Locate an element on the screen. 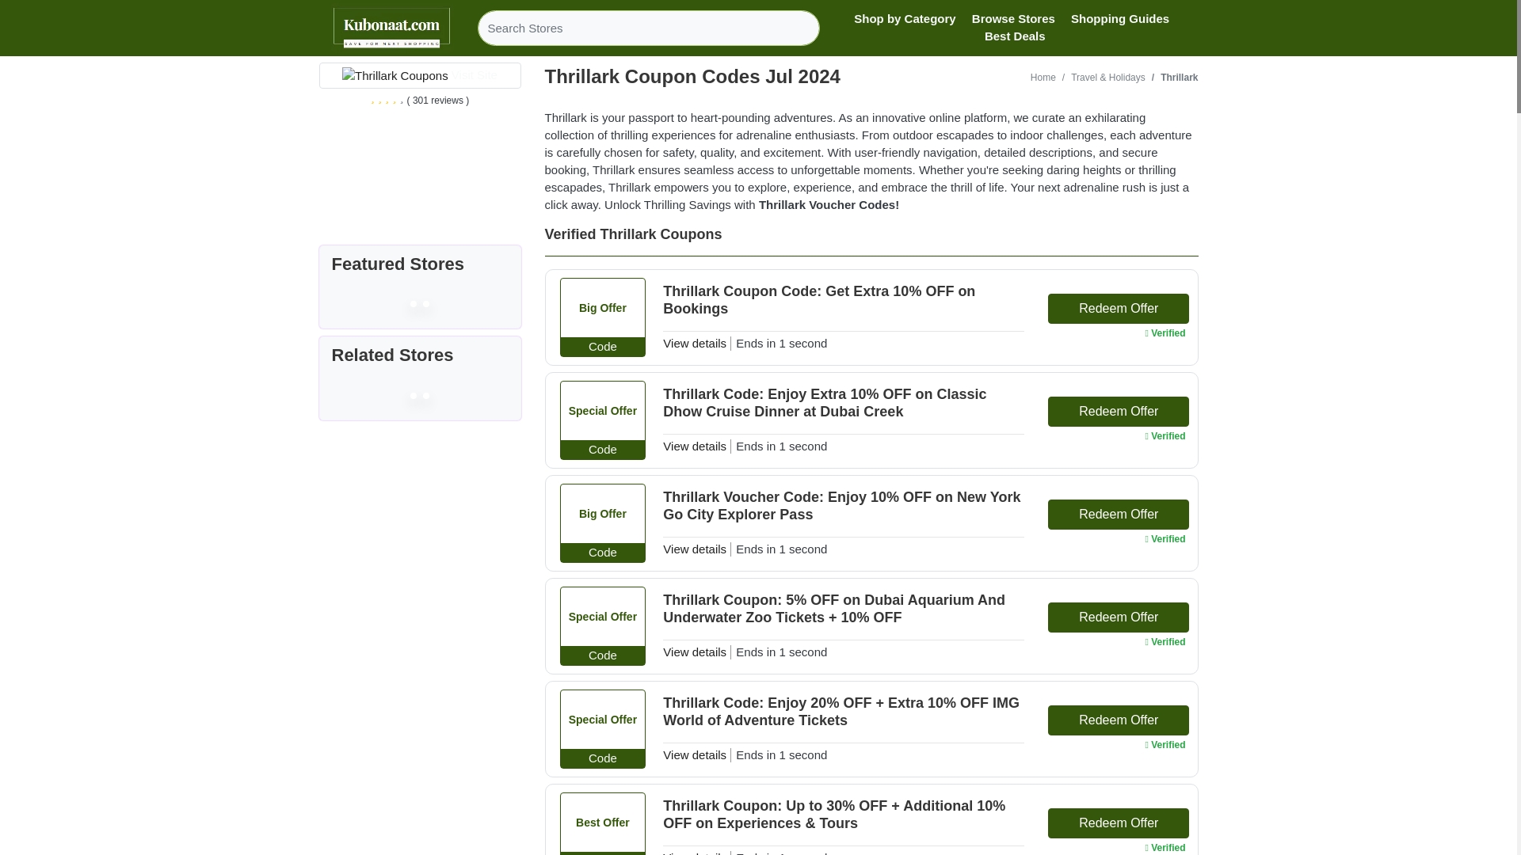  Redeem Offer is located at coordinates (1119, 617).